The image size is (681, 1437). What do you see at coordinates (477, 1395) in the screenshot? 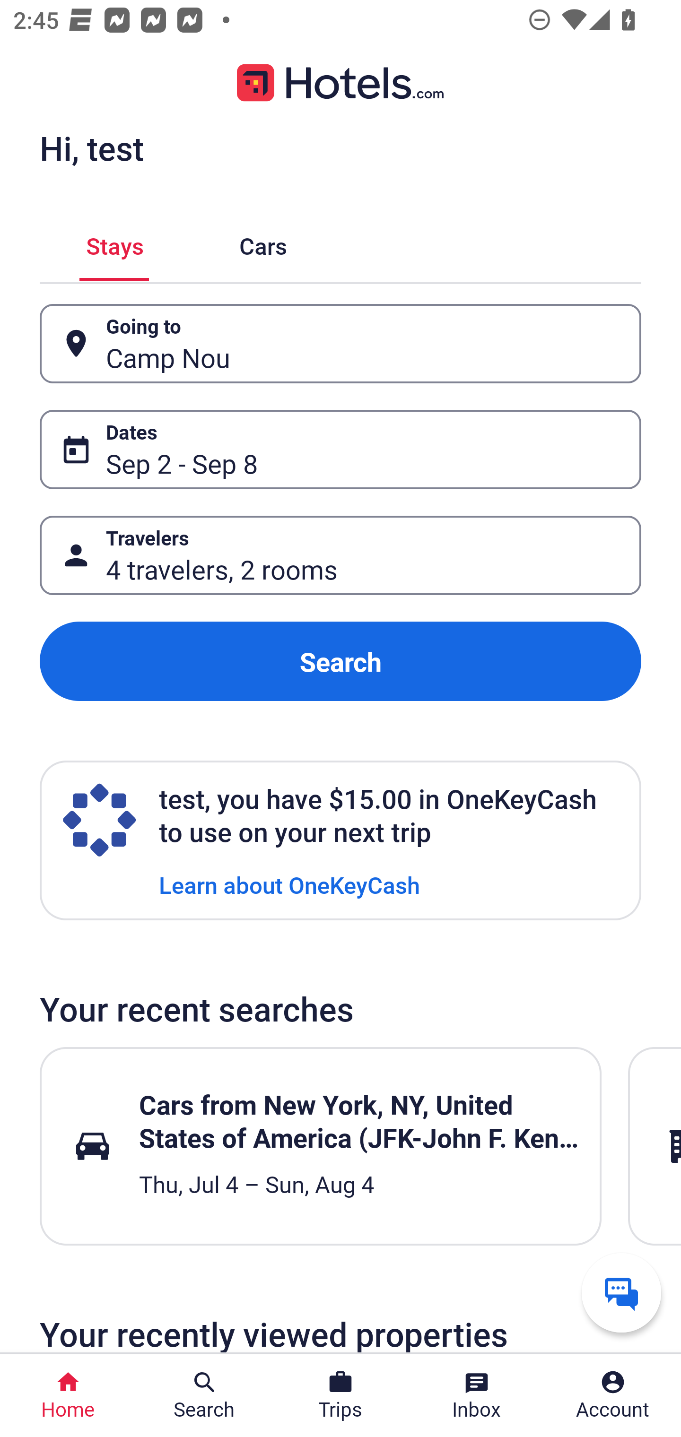
I see `Inbox Inbox Button` at bounding box center [477, 1395].